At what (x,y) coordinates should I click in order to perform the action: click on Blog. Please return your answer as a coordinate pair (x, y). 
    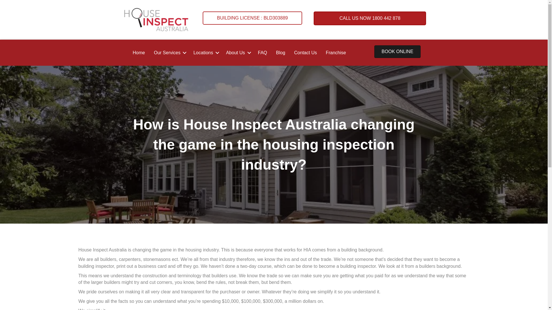
    Looking at the image, I should click on (281, 53).